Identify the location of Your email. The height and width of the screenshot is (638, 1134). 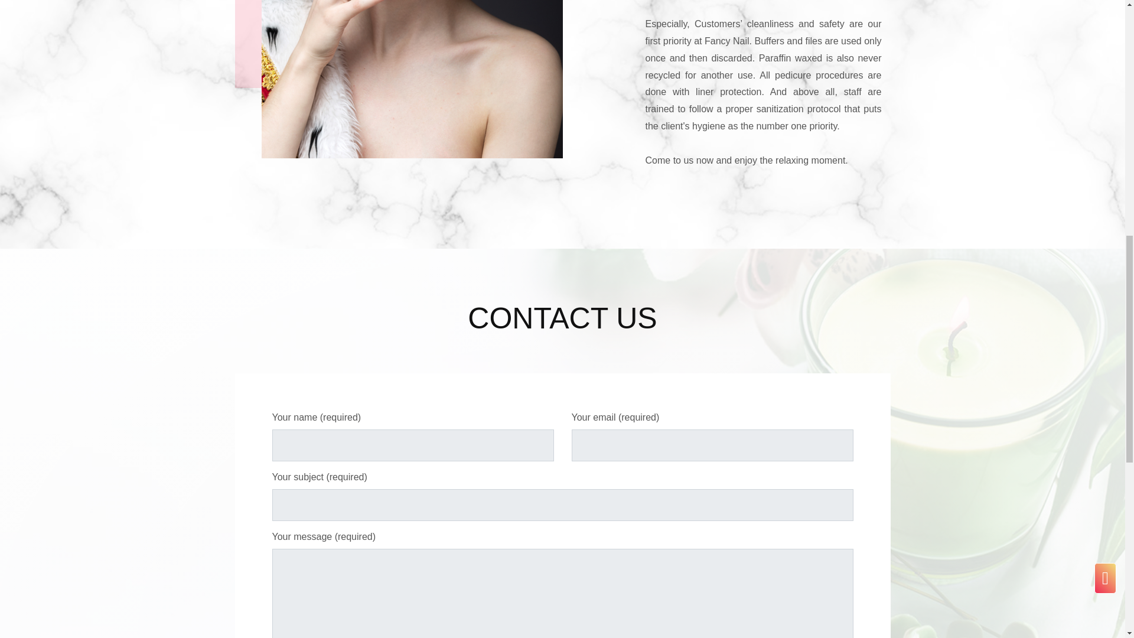
(712, 445).